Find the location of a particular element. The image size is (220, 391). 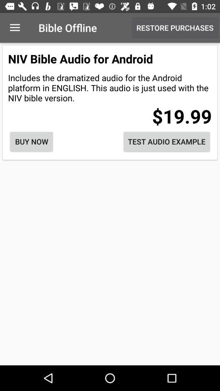

choose icon on the right is located at coordinates (167, 142).